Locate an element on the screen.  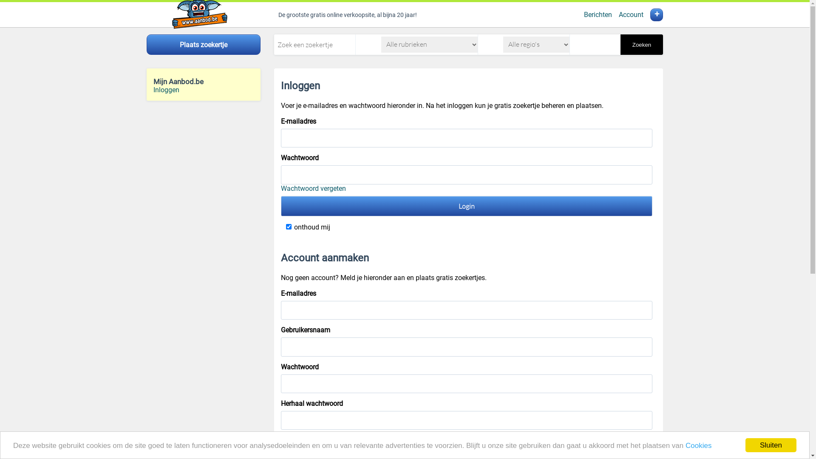
Inloggen is located at coordinates (167, 90).